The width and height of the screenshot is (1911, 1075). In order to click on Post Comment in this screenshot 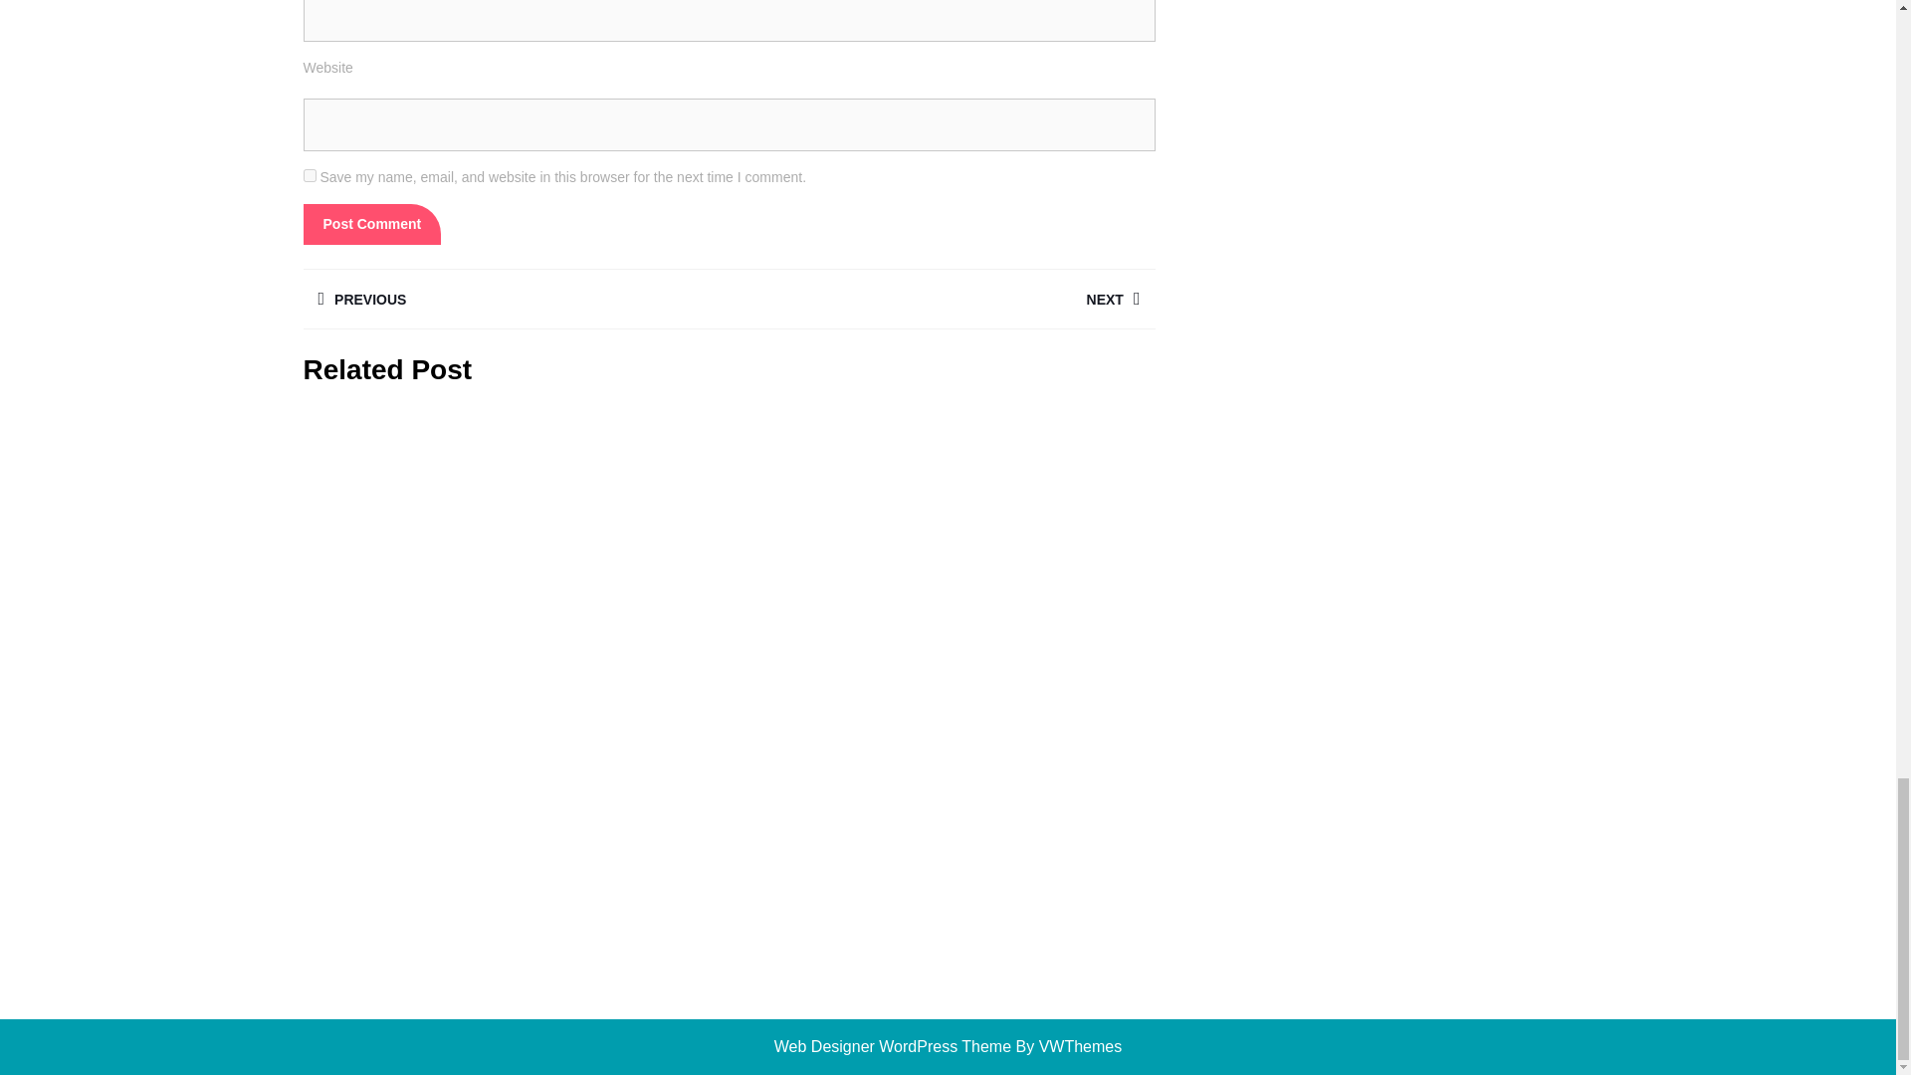, I will do `click(371, 225)`.